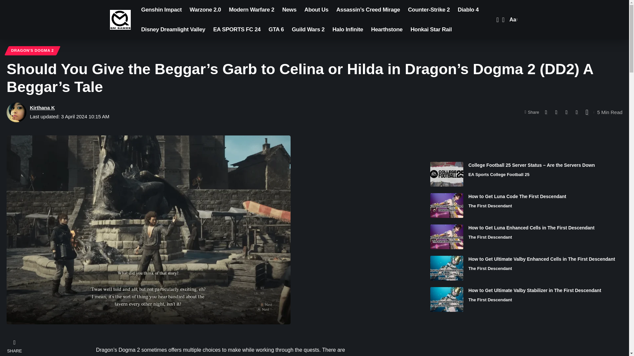 The height and width of the screenshot is (356, 634). Describe the element at coordinates (161, 10) in the screenshot. I see `Genshin Impact` at that location.